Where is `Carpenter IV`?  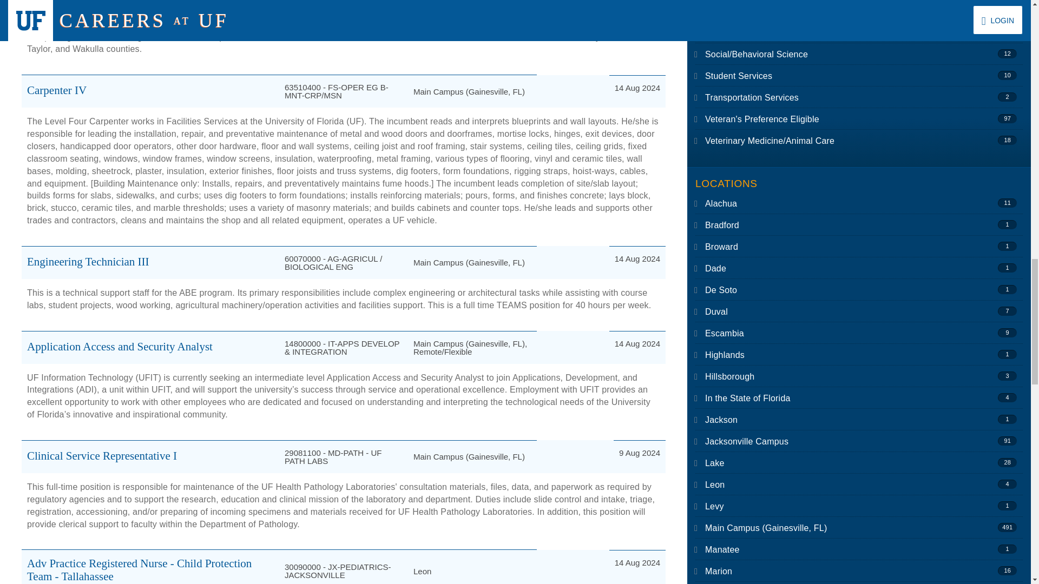
Carpenter IV is located at coordinates (56, 90).